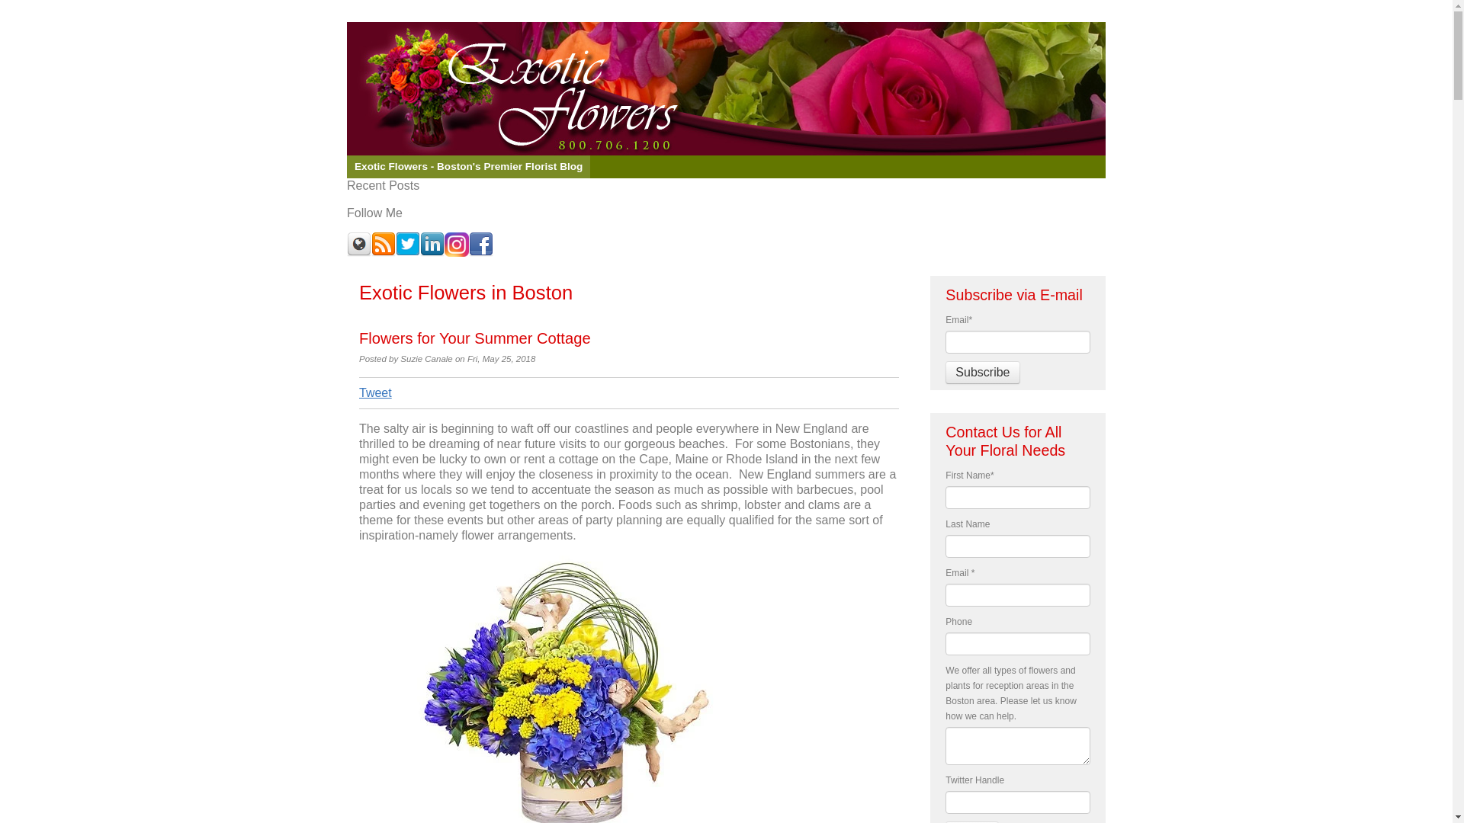 This screenshot has height=823, width=1464. What do you see at coordinates (456, 244) in the screenshot?
I see `Follow us on Instagram` at bounding box center [456, 244].